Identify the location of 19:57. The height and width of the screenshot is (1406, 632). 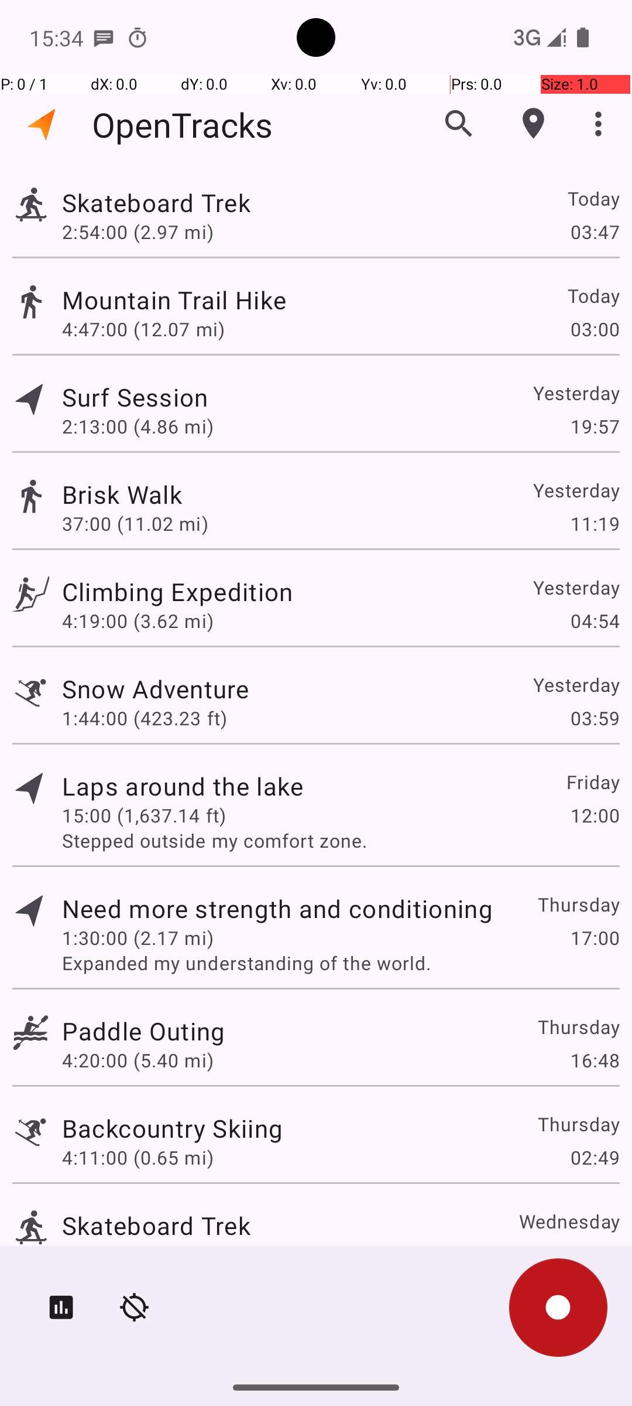
(595, 426).